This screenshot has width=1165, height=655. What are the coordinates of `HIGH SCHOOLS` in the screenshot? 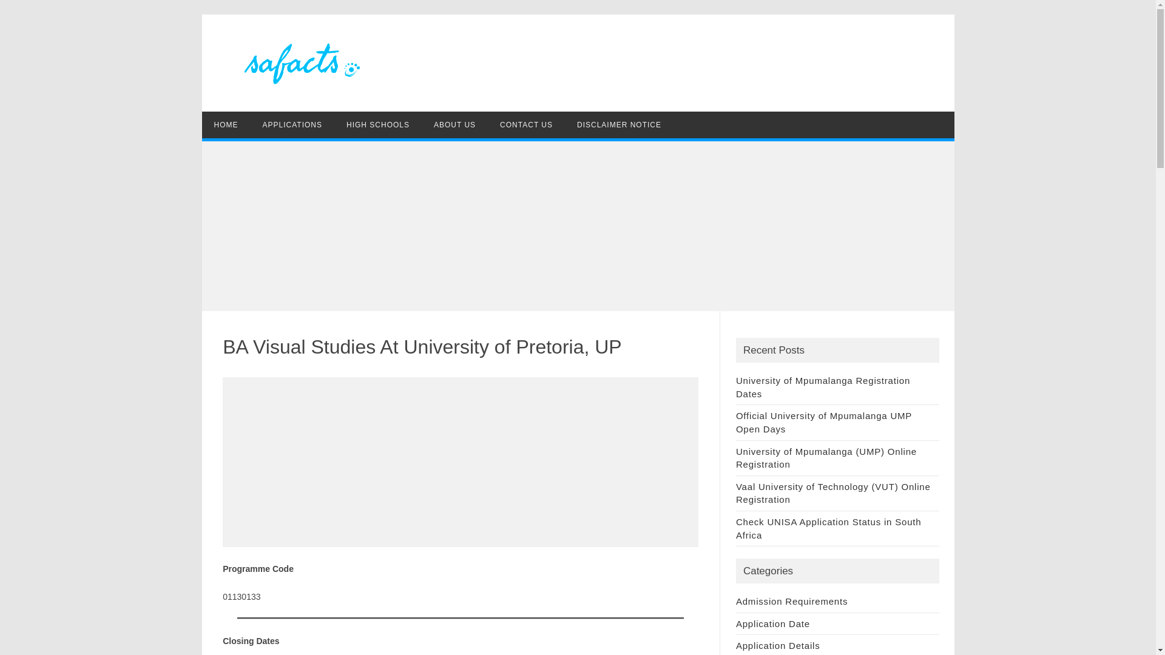 It's located at (378, 124).